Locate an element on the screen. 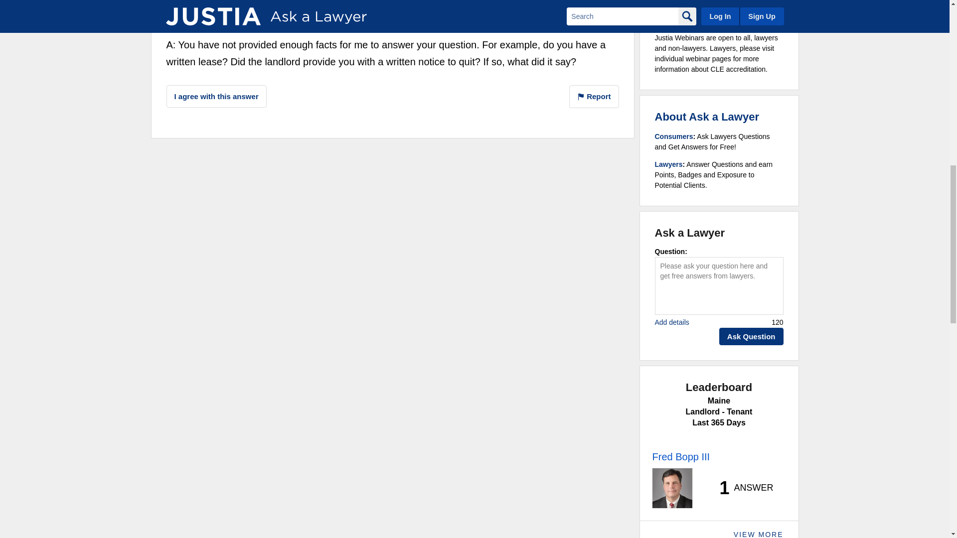  I agree with this answer is located at coordinates (216, 96).